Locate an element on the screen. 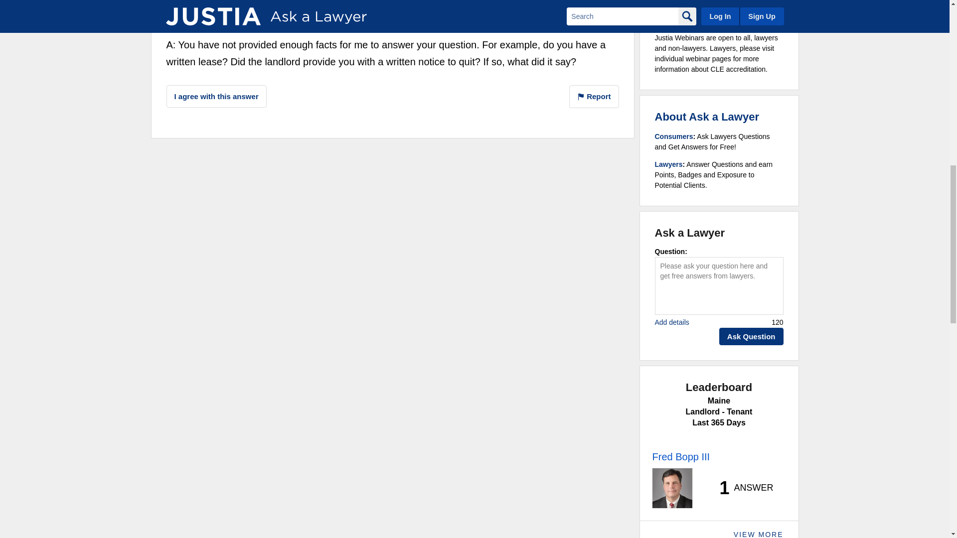  I agree with this answer is located at coordinates (216, 96).